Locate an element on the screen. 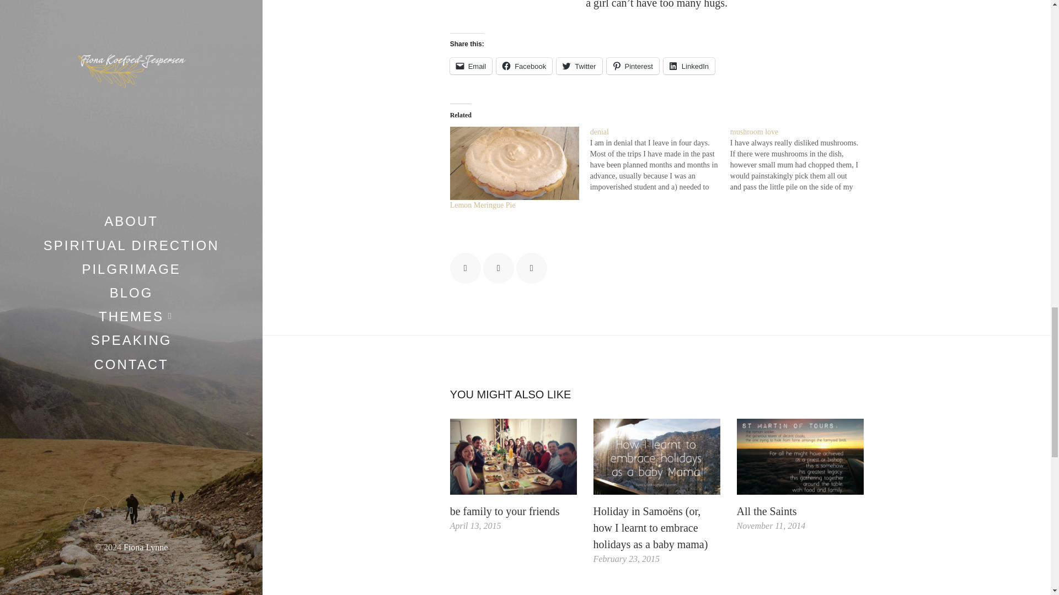 Image resolution: width=1059 pixels, height=595 pixels. Click to email a link to a friend is located at coordinates (471, 66).